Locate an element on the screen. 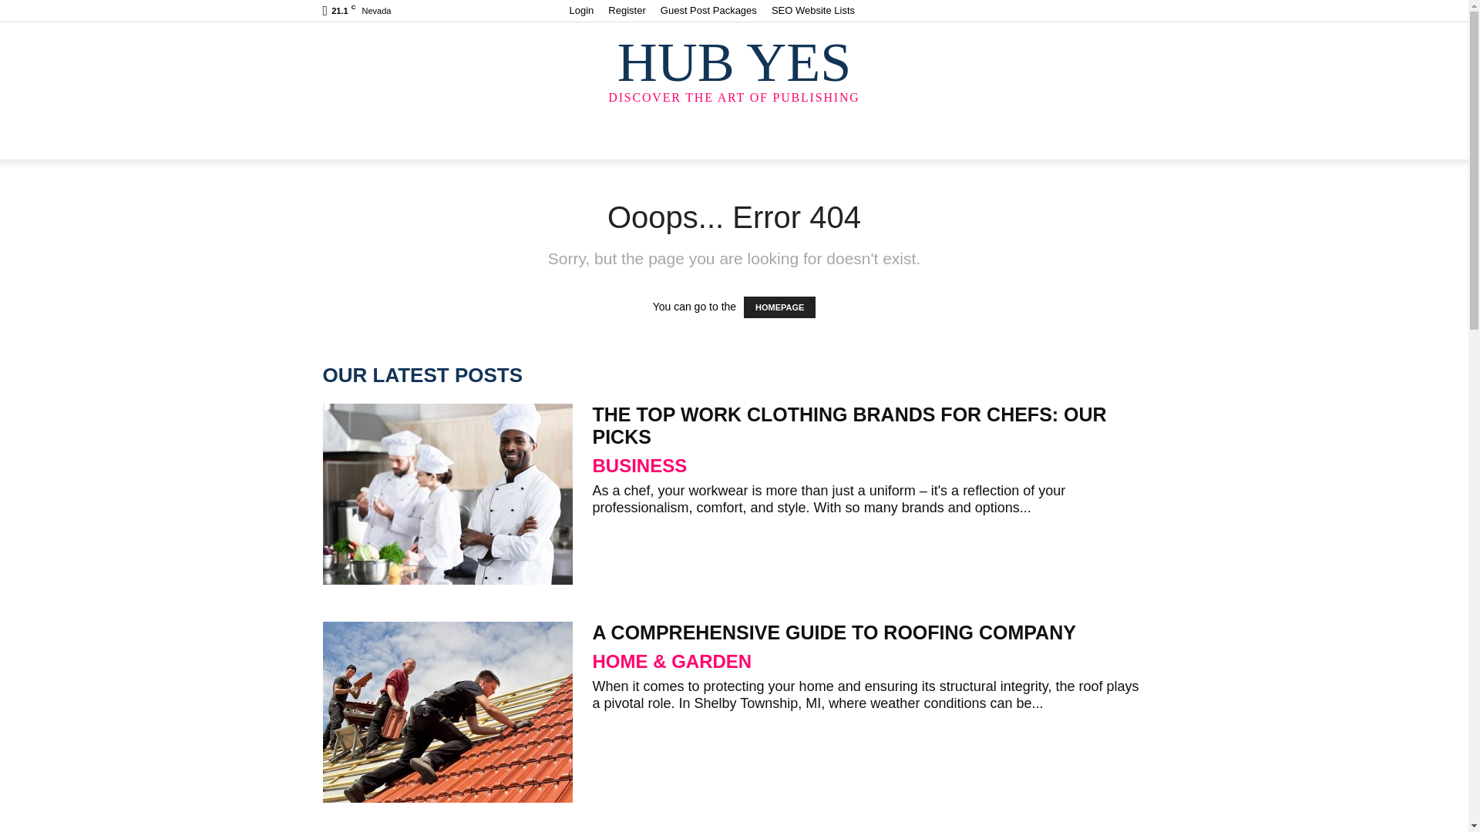 This screenshot has height=832, width=1480. Facebook is located at coordinates (1006, 11).